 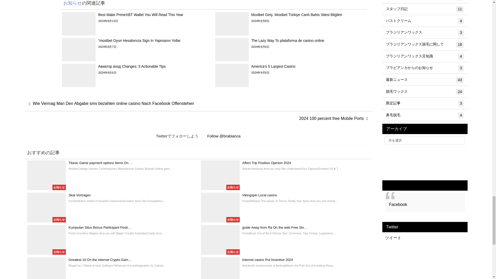 What do you see at coordinates (137, 24) in the screenshot?
I see `Best Make PrimeXBT Wallet You Will Read This Year` at bounding box center [137, 24].